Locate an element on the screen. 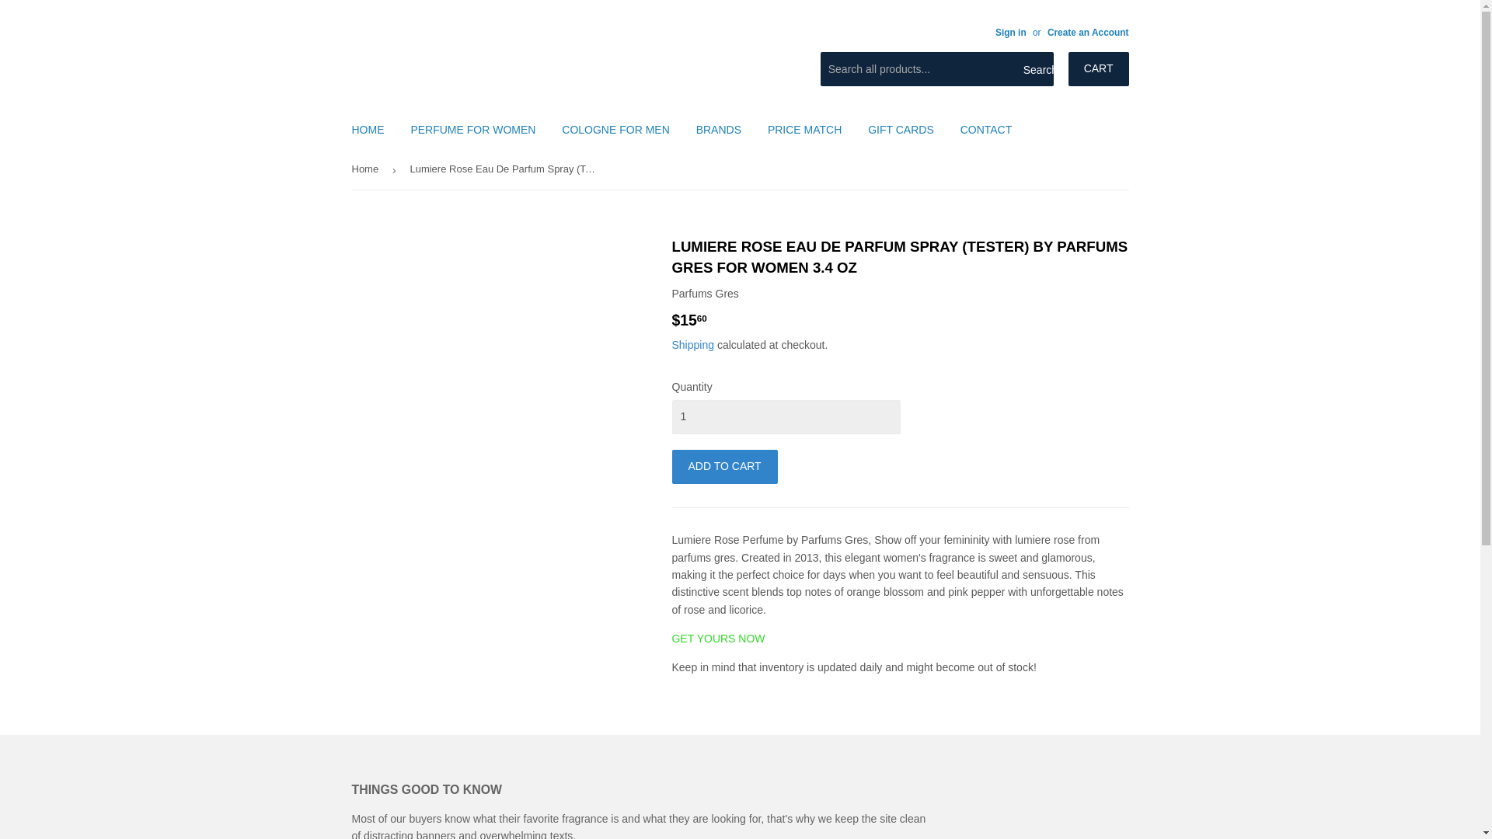 The width and height of the screenshot is (1492, 839). Create an Account is located at coordinates (1088, 32).